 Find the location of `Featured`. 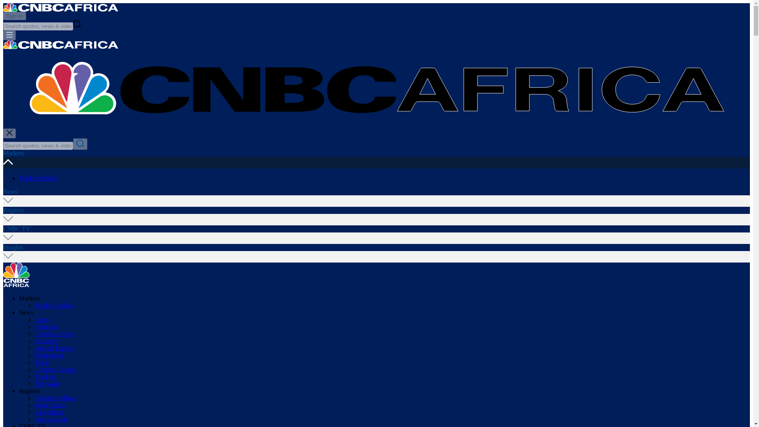

Featured is located at coordinates (46, 327).